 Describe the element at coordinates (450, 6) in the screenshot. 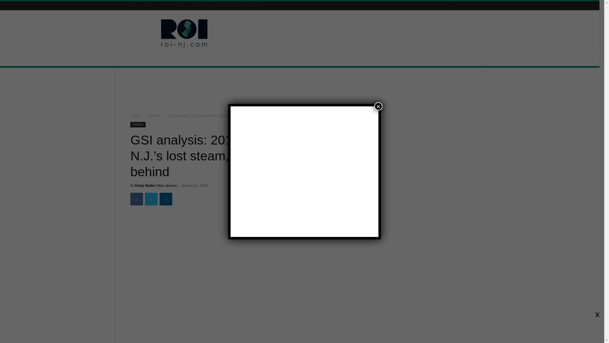

I see `Instagram` at that location.